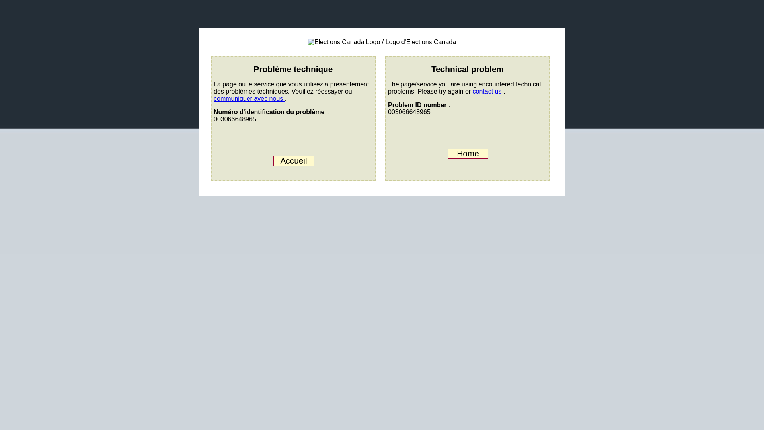 The image size is (764, 430). Describe the element at coordinates (249, 98) in the screenshot. I see `communiquer avec nous` at that location.